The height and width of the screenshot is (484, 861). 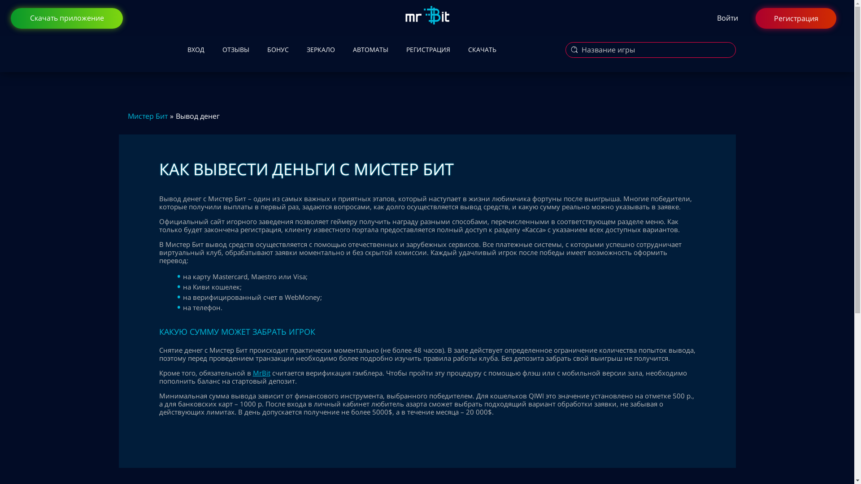 I want to click on MrBit, so click(x=262, y=373).